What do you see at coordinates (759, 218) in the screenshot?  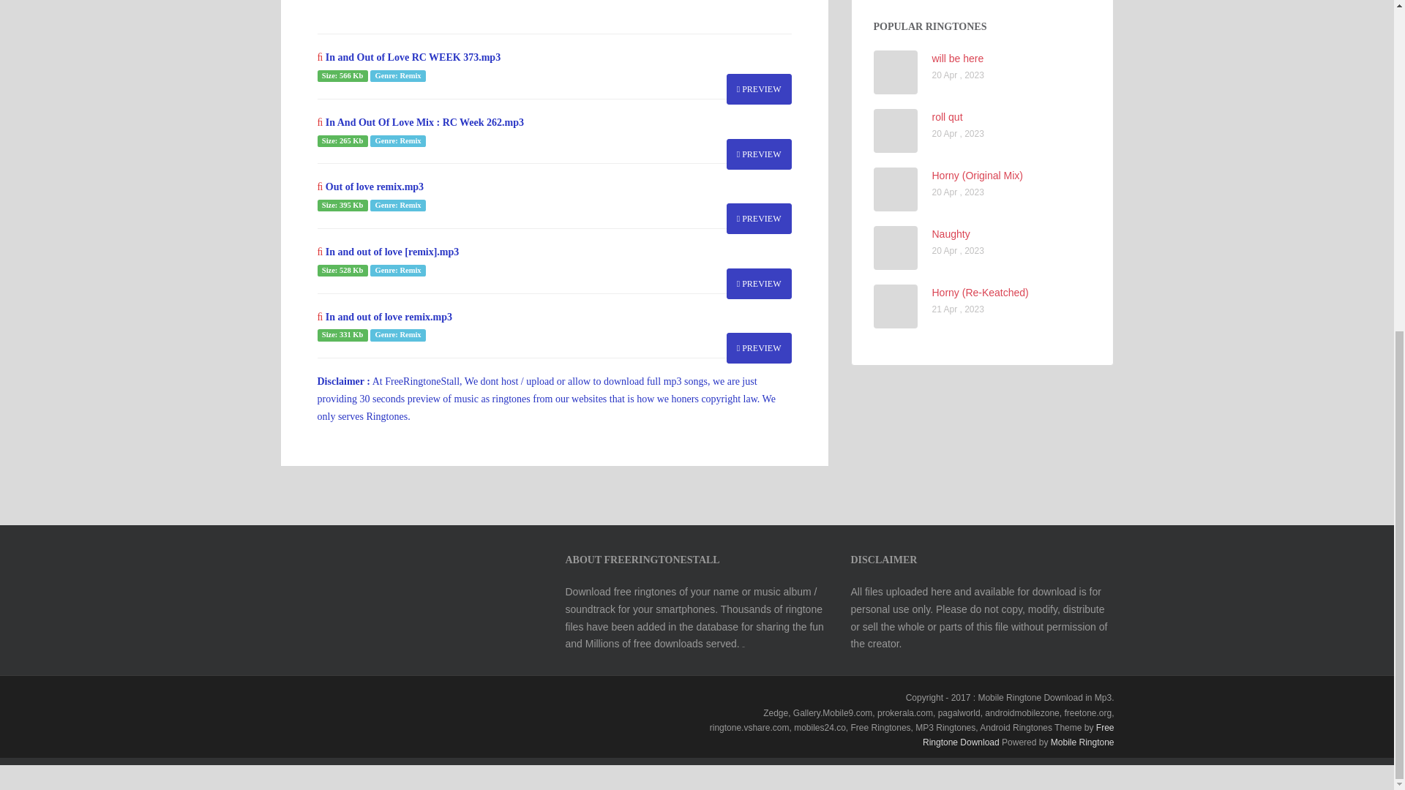 I see `PREVIEW` at bounding box center [759, 218].